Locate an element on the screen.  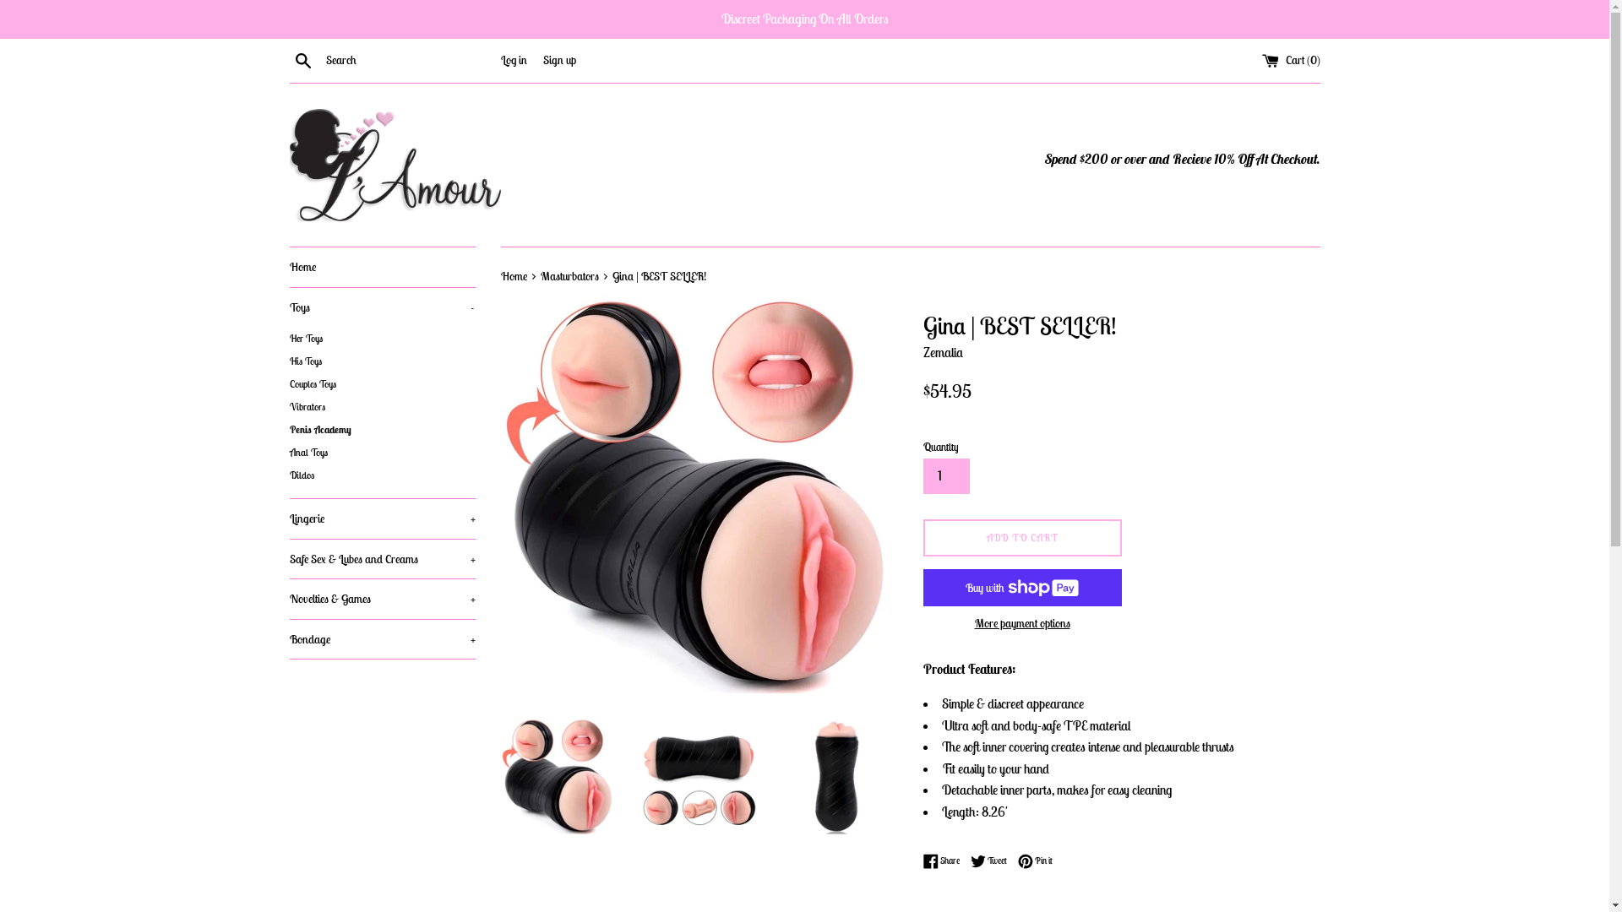
Log in is located at coordinates (514, 60).